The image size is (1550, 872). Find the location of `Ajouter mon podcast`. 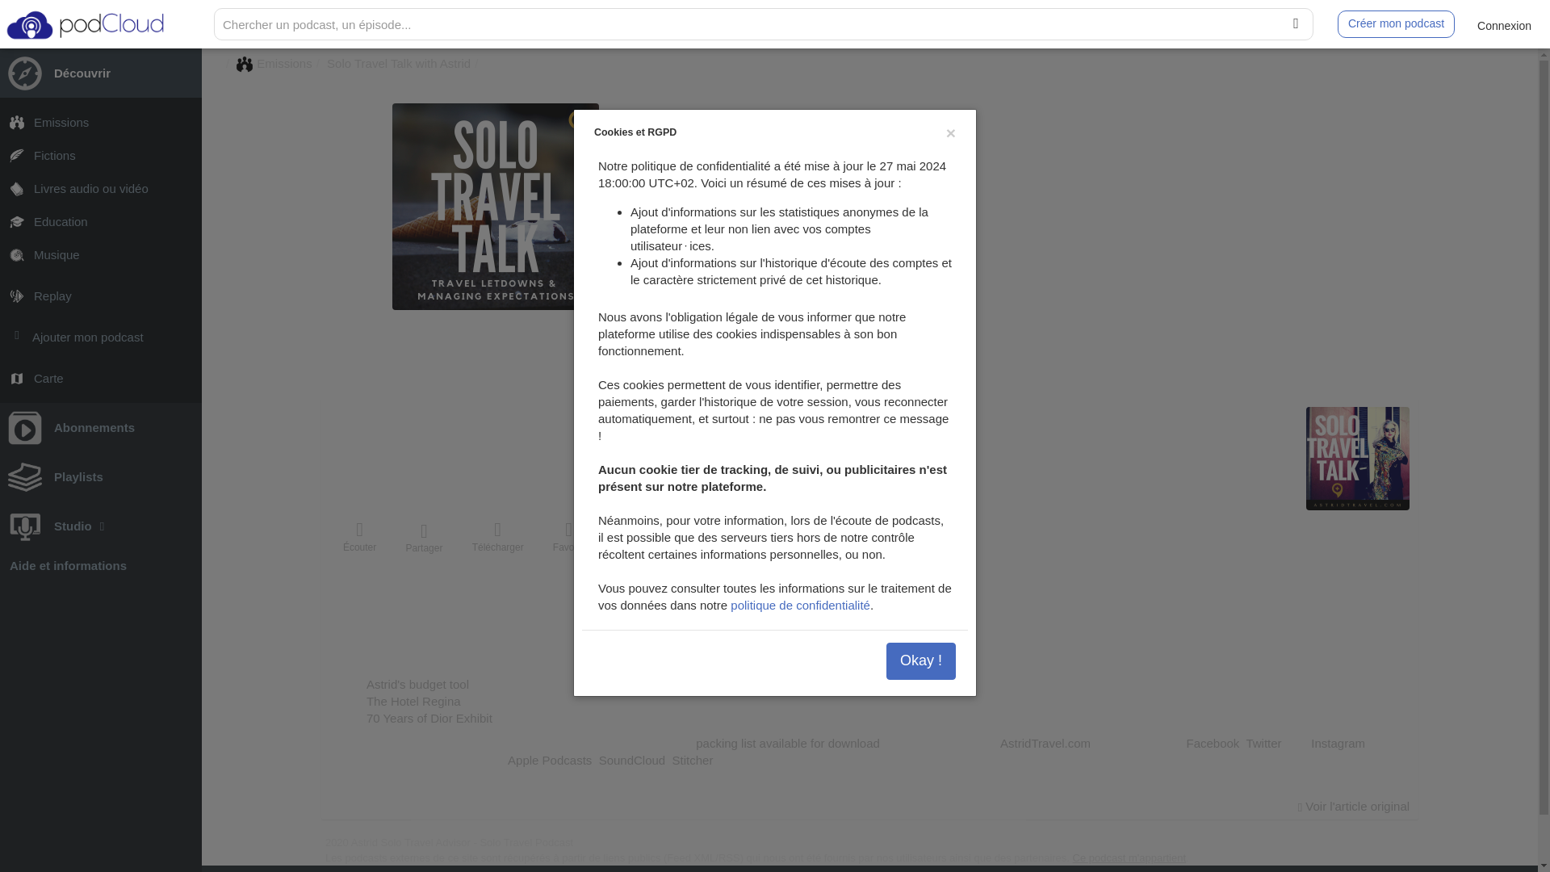

Ajouter mon podcast is located at coordinates (100, 337).